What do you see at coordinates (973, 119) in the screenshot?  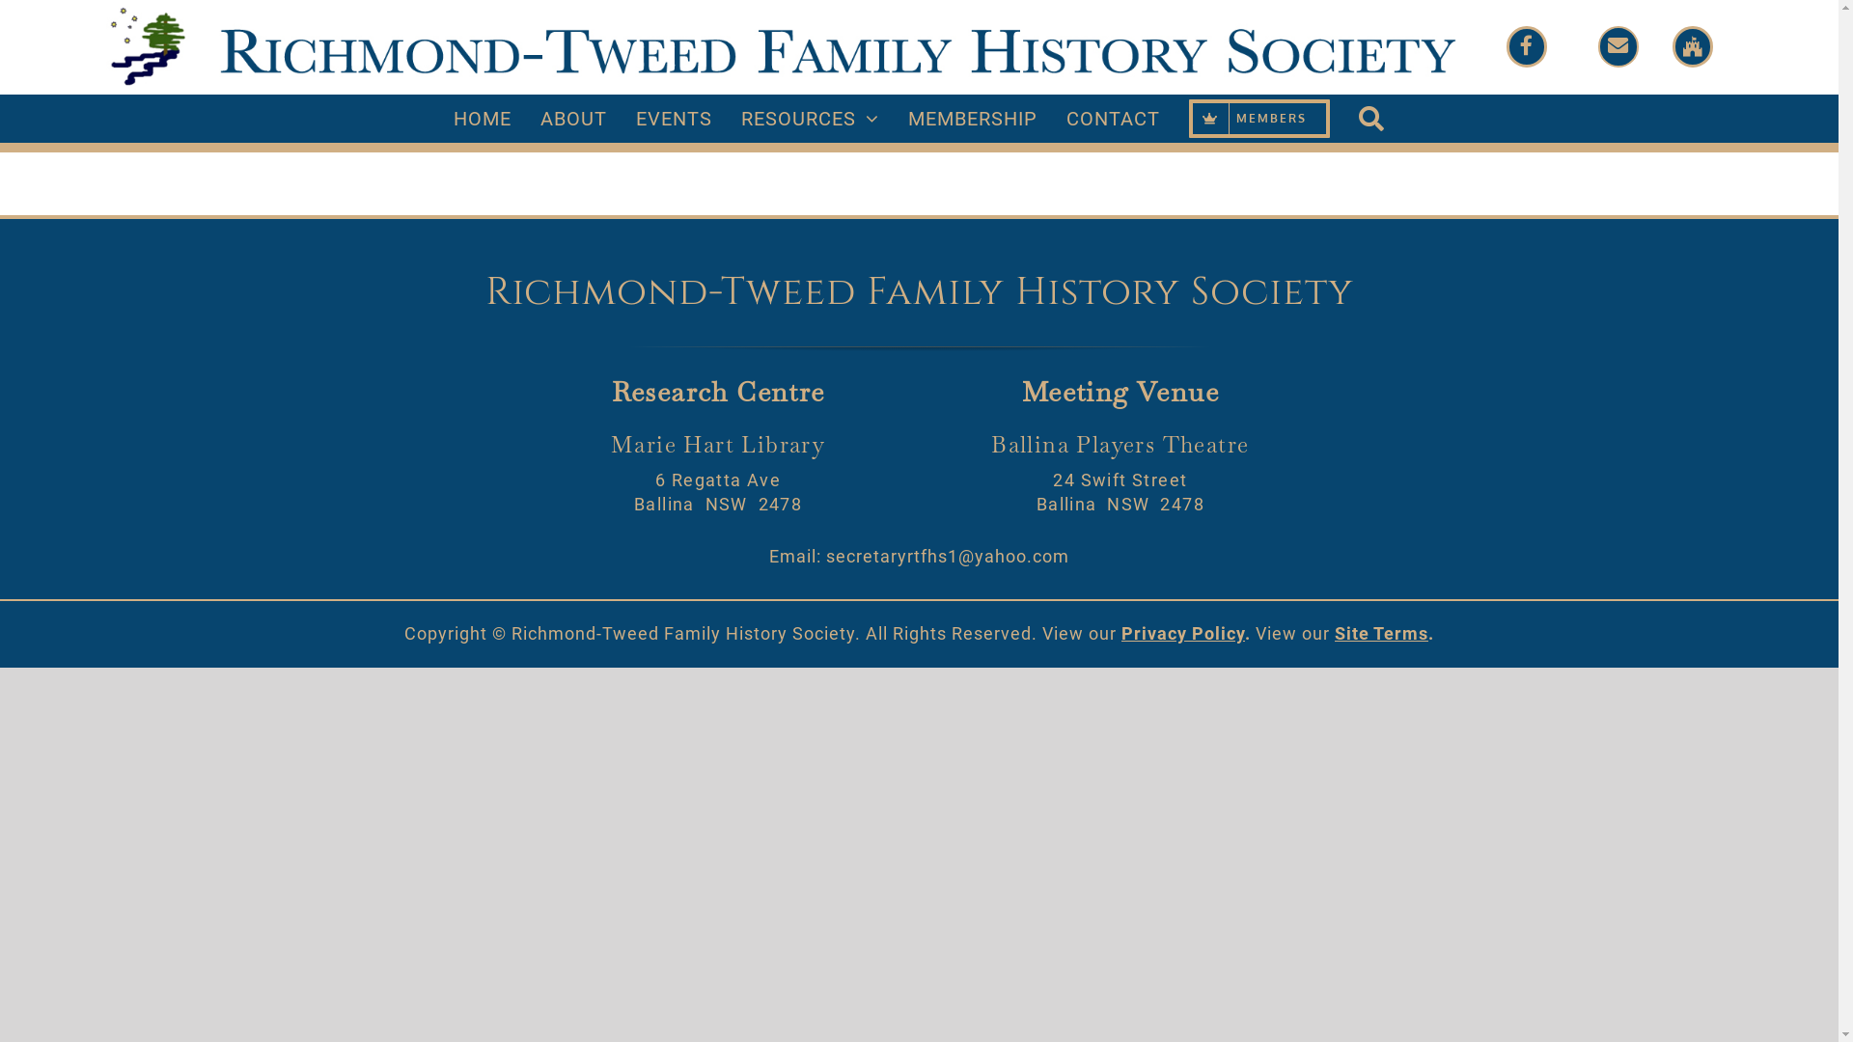 I see `MEMBERSHIP` at bounding box center [973, 119].